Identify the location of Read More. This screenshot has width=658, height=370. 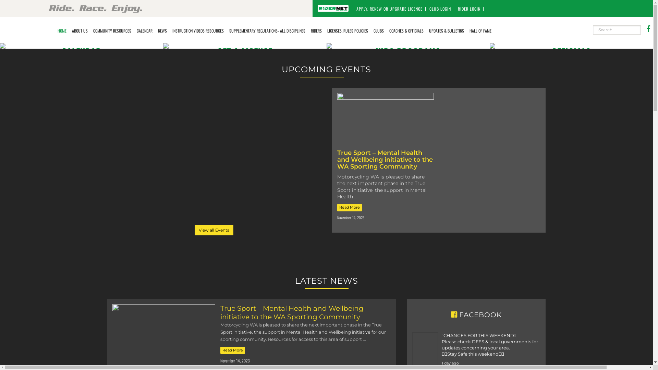
(232, 350).